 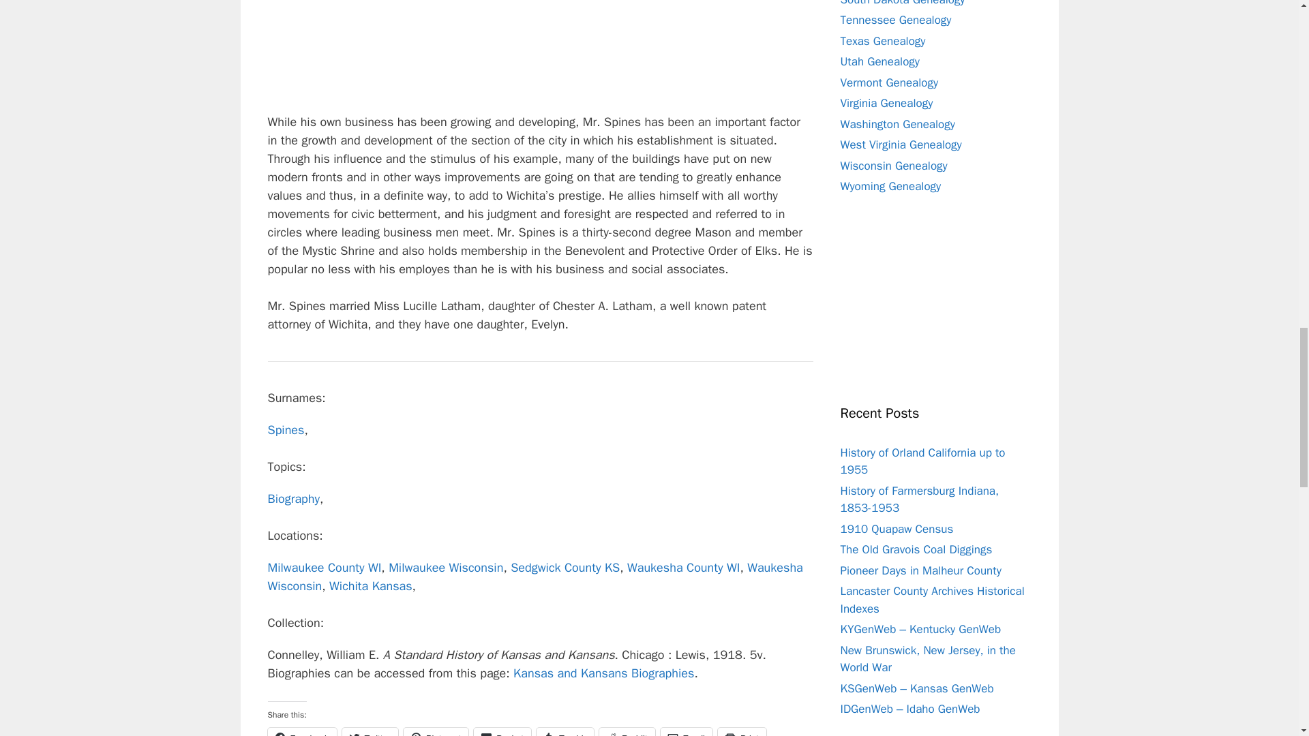 I want to click on Kansas and Kansans Biographies, so click(x=603, y=673).